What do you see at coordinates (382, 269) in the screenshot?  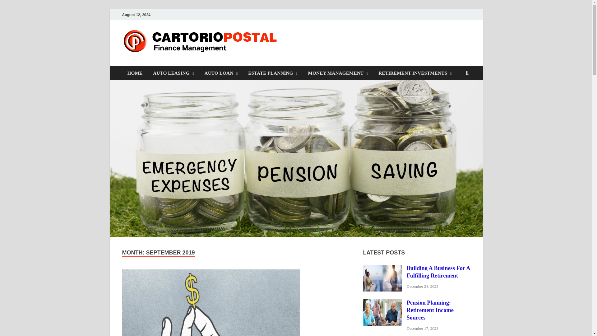 I see `Building A Business For A Fulfilling Retirement` at bounding box center [382, 269].